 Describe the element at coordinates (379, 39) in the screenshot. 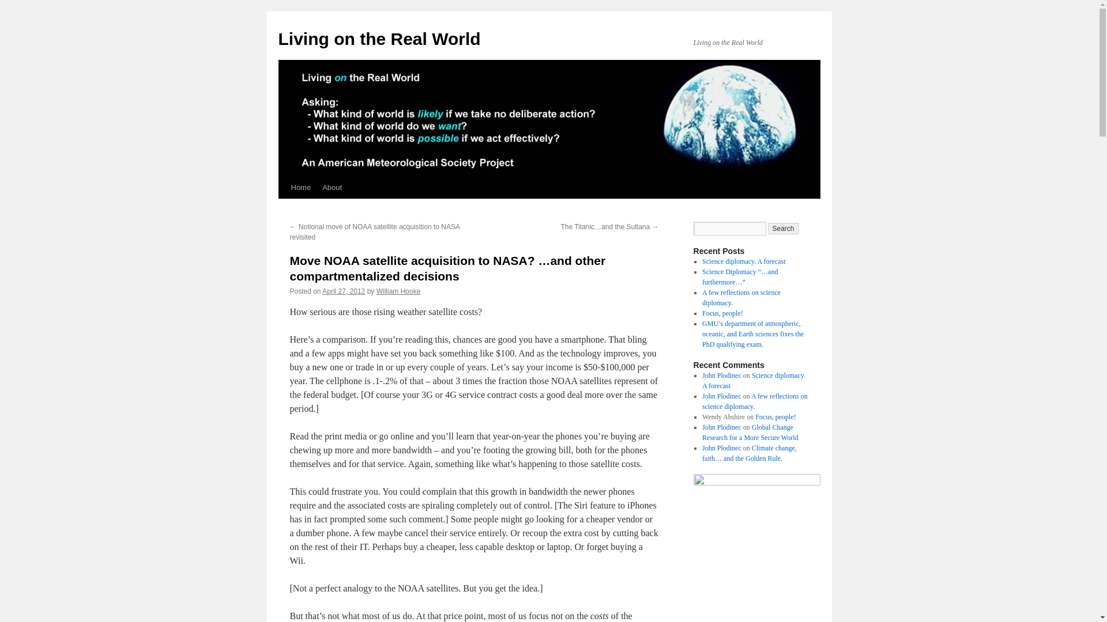

I see `Living on the Real World` at that location.